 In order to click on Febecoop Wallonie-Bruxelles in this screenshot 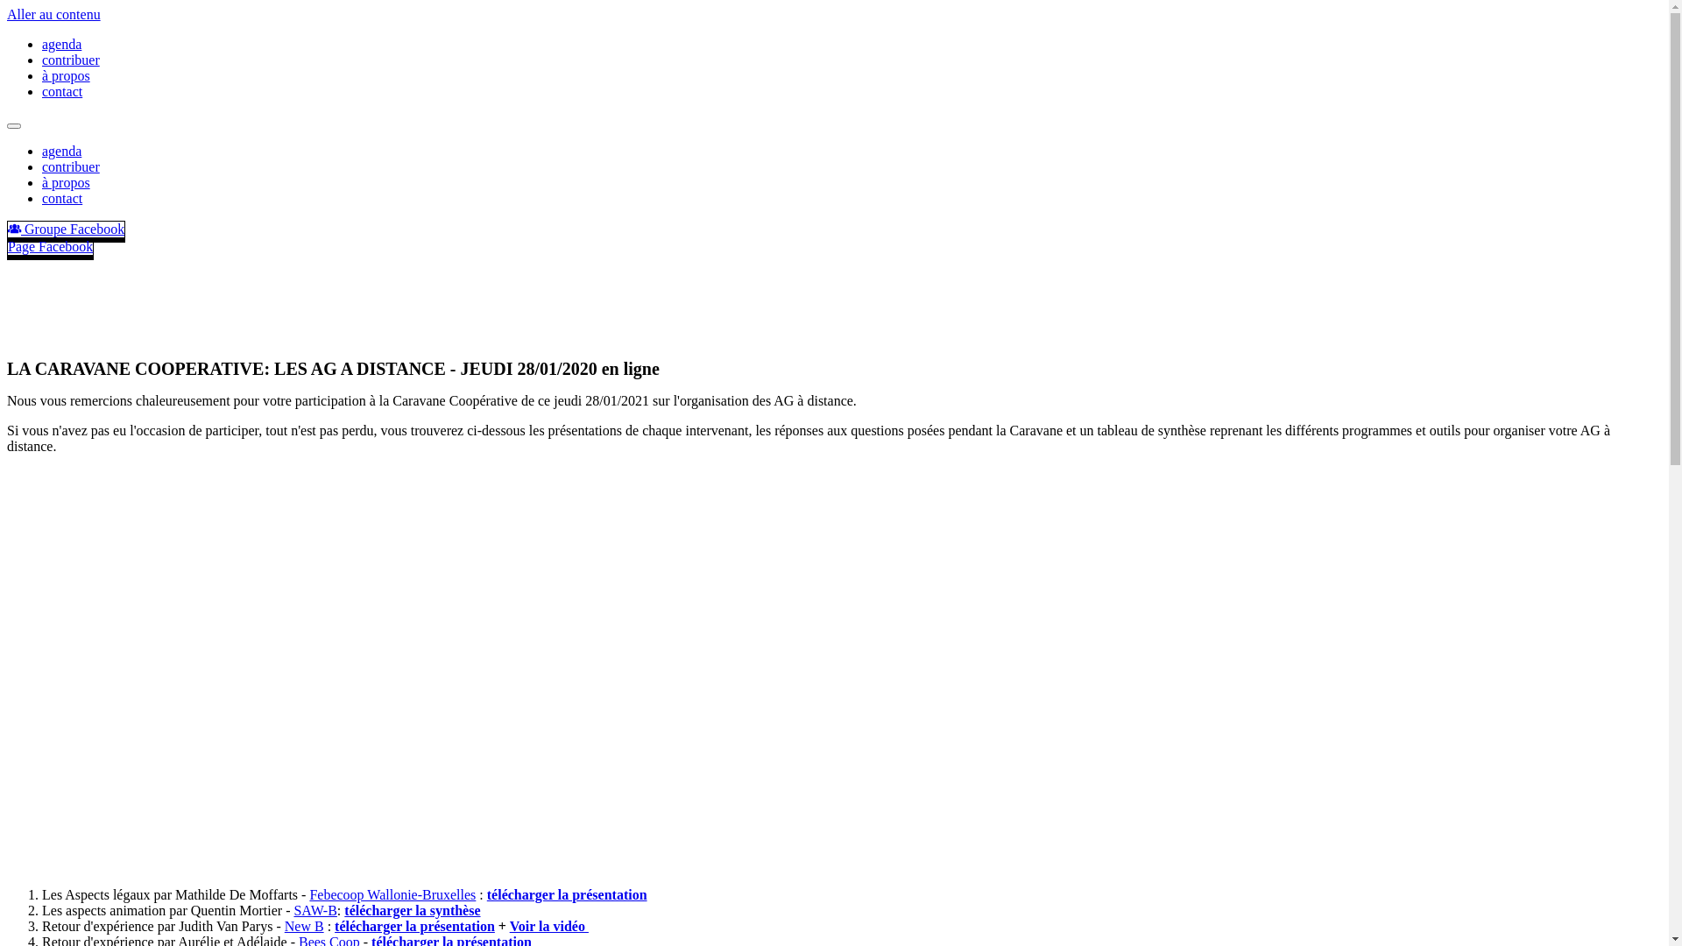, I will do `click(392, 895)`.